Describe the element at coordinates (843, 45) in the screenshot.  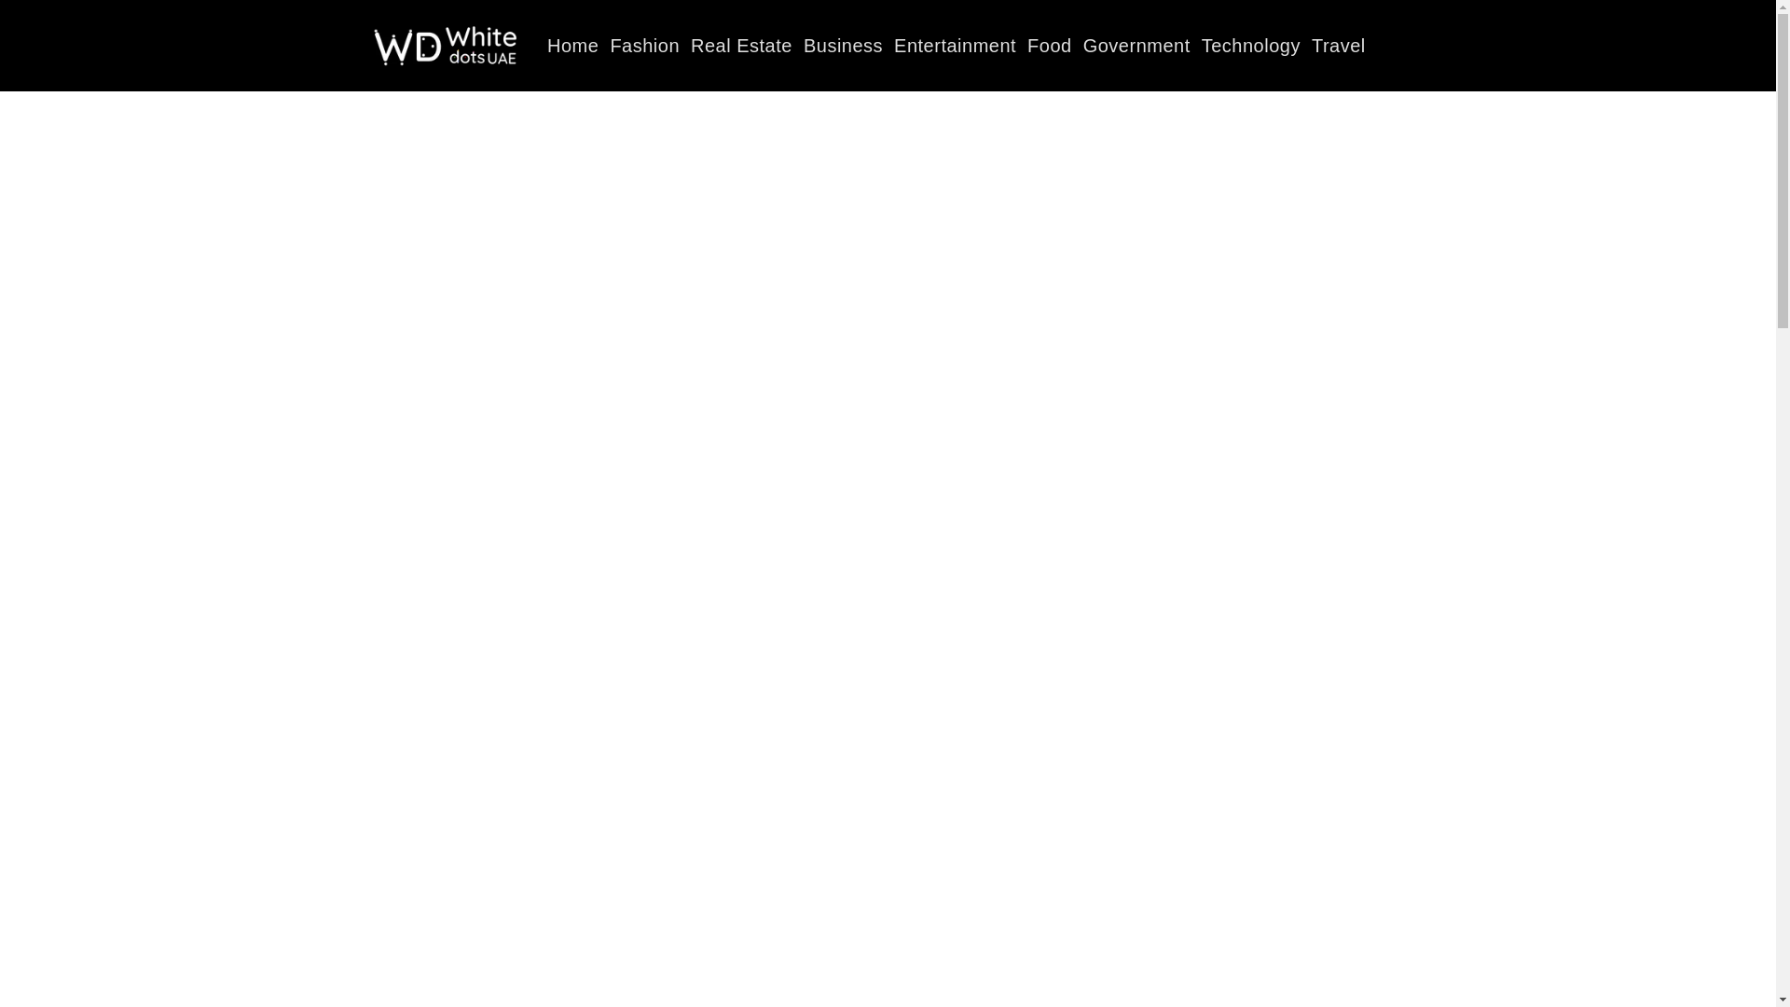
I see `Business` at that location.